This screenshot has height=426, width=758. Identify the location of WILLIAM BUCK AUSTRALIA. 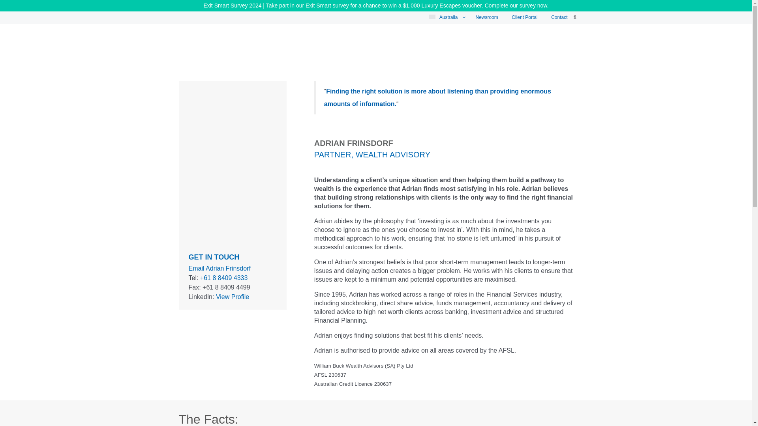
(280, 69).